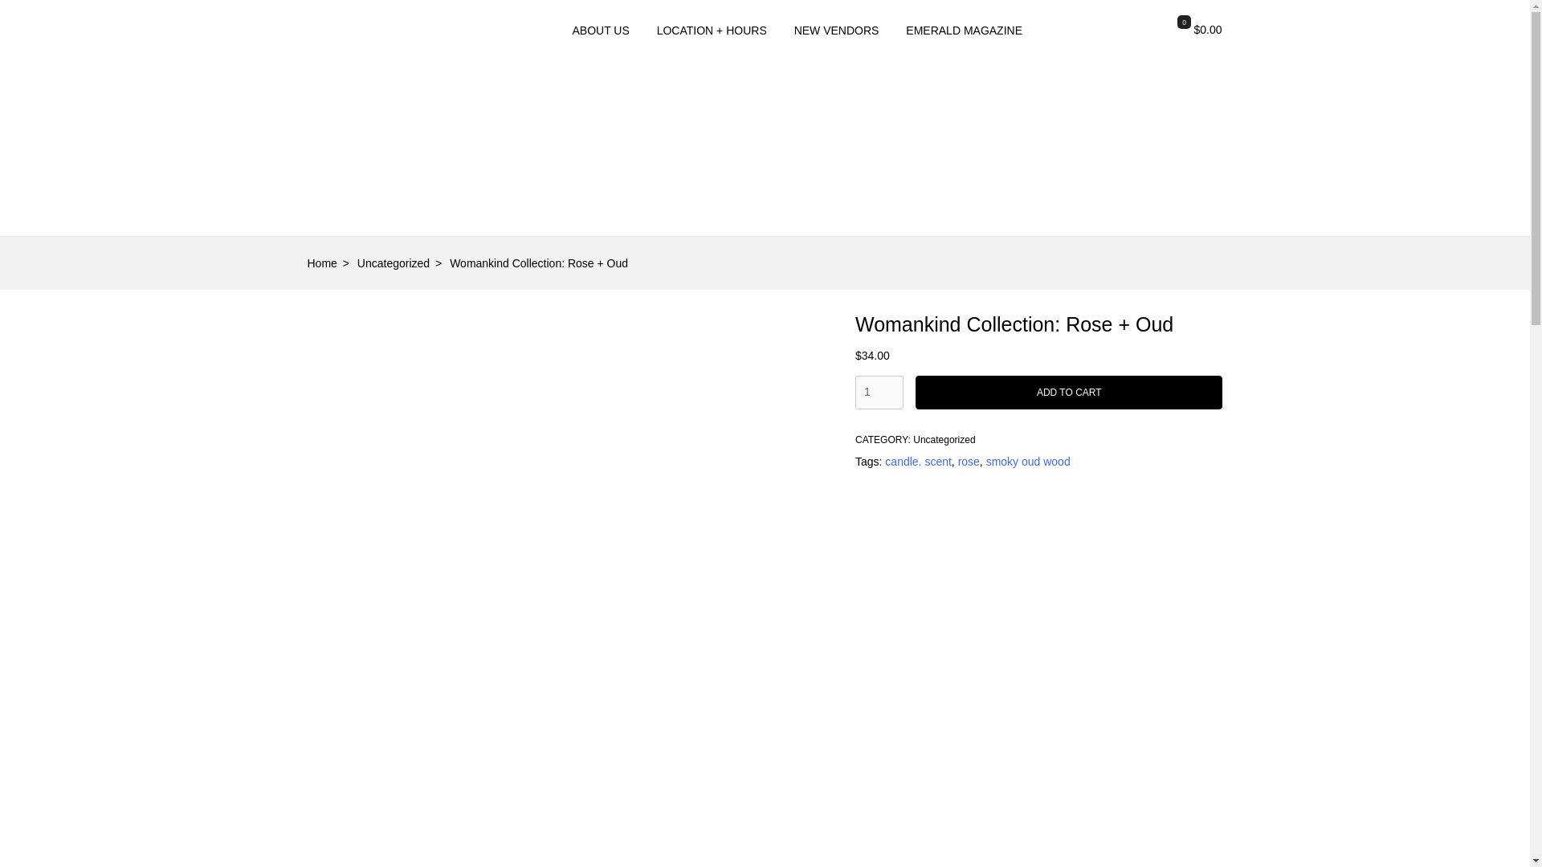 The height and width of the screenshot is (867, 1542). I want to click on smoky oud wood, so click(1028, 462).